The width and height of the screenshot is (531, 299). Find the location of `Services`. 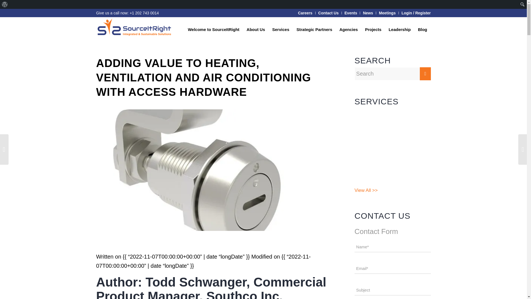

Services is located at coordinates (281, 29).